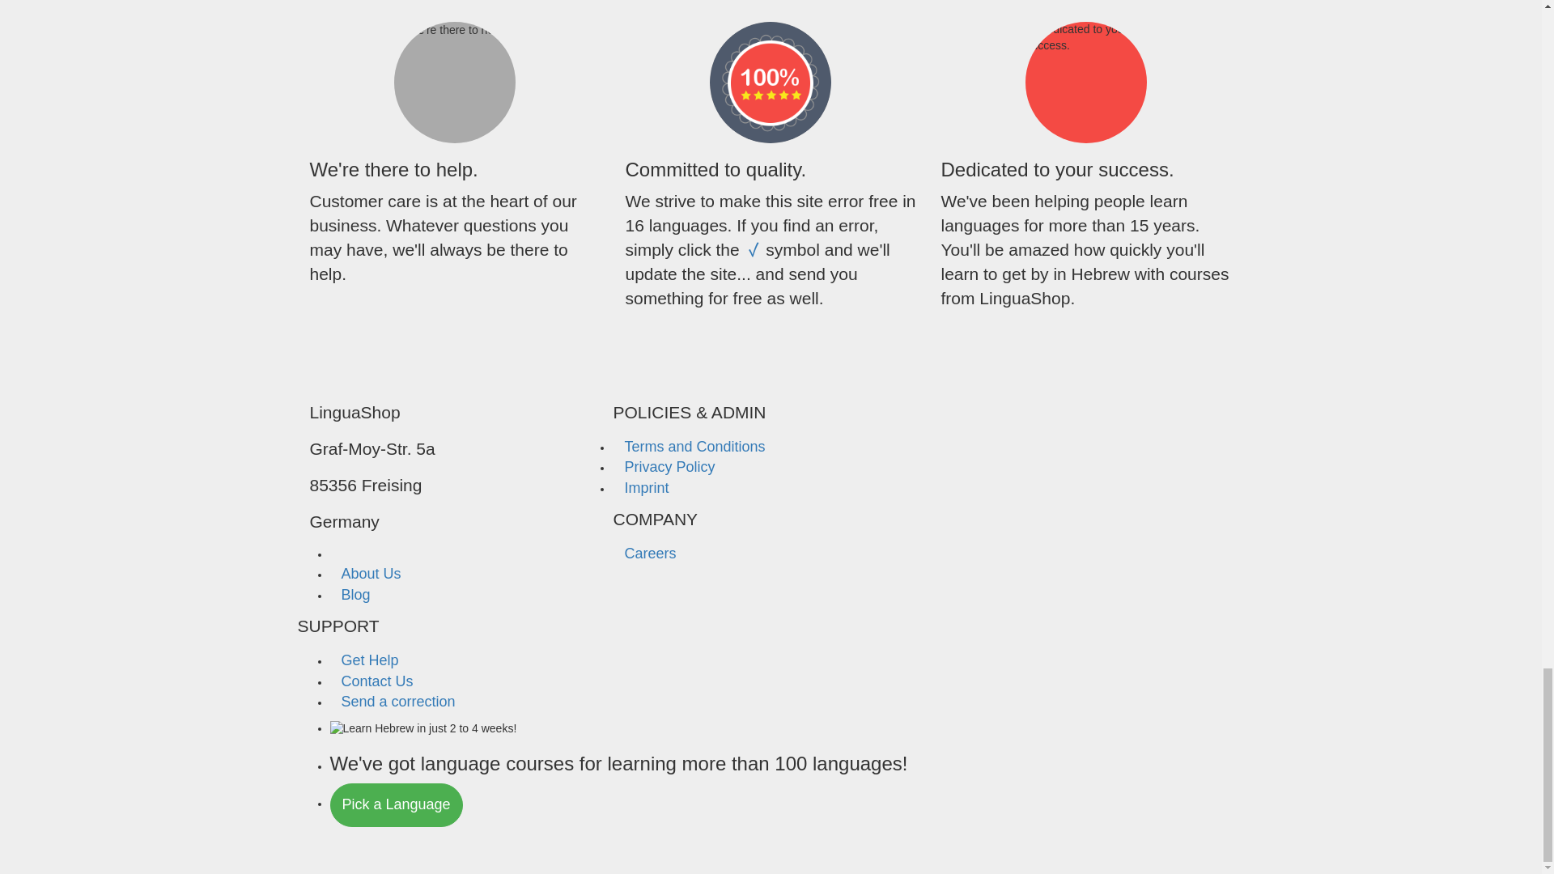 The width and height of the screenshot is (1554, 874). What do you see at coordinates (669, 466) in the screenshot?
I see `Privacy Policy` at bounding box center [669, 466].